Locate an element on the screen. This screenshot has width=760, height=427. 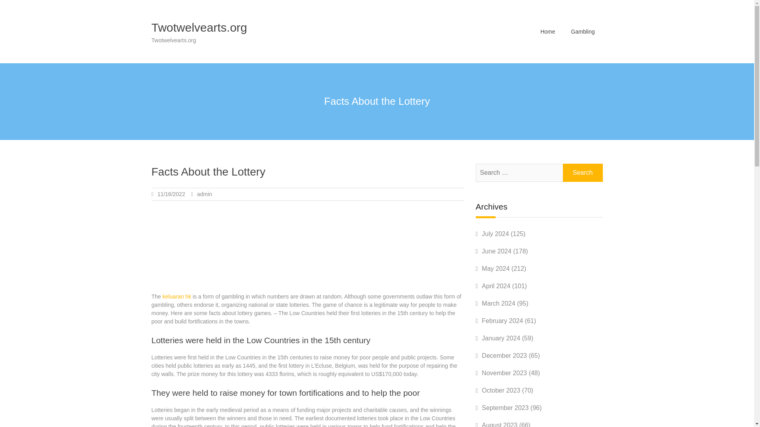
September 2023 is located at coordinates (505, 408).